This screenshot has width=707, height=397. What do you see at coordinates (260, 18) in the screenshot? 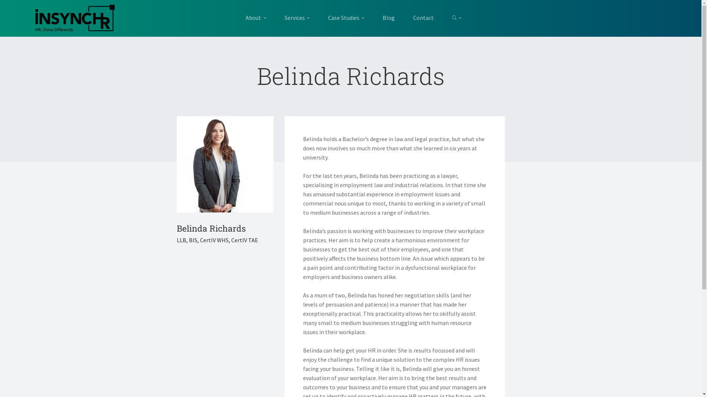
I see `About` at bounding box center [260, 18].